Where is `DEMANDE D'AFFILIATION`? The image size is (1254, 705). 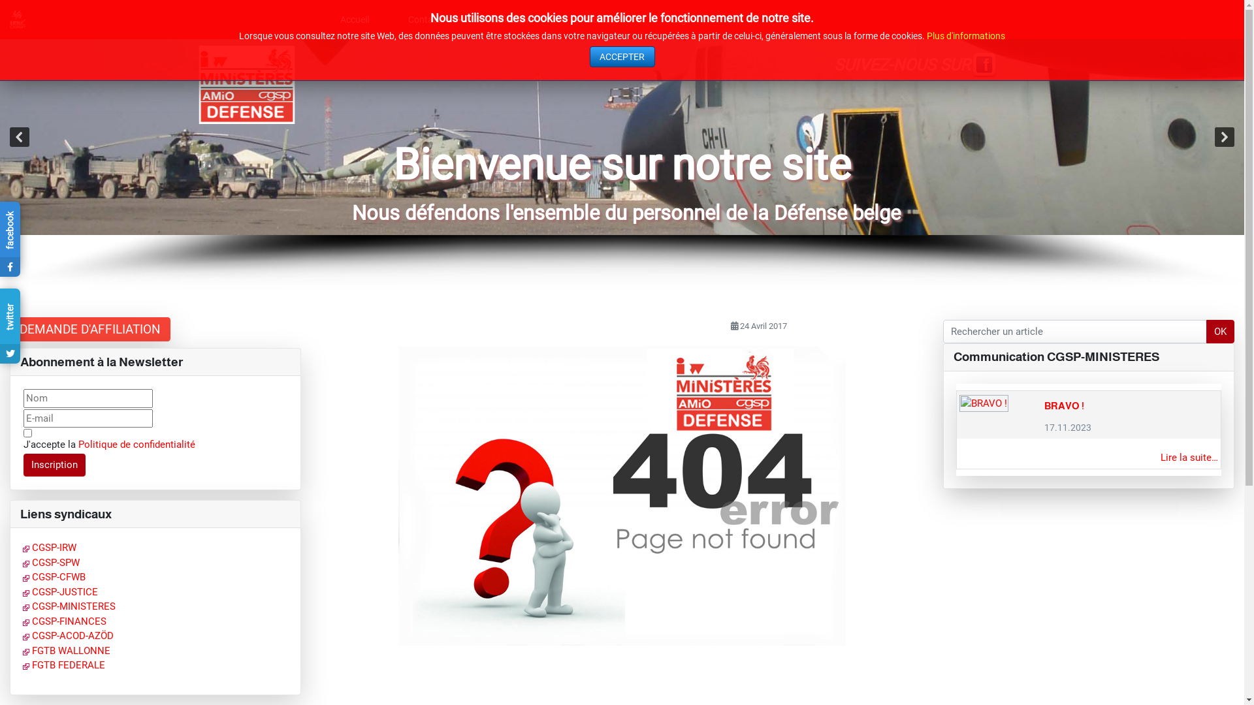 DEMANDE D'AFFILIATION is located at coordinates (90, 329).